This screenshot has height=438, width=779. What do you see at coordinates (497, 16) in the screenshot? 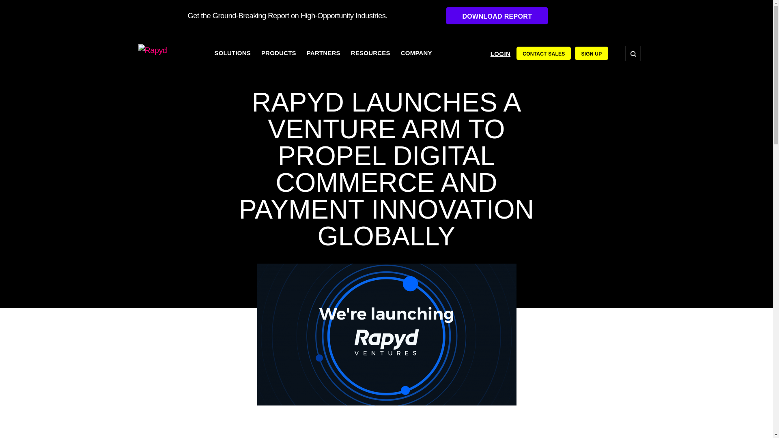
I see `DOWNLOAD REPORT` at bounding box center [497, 16].